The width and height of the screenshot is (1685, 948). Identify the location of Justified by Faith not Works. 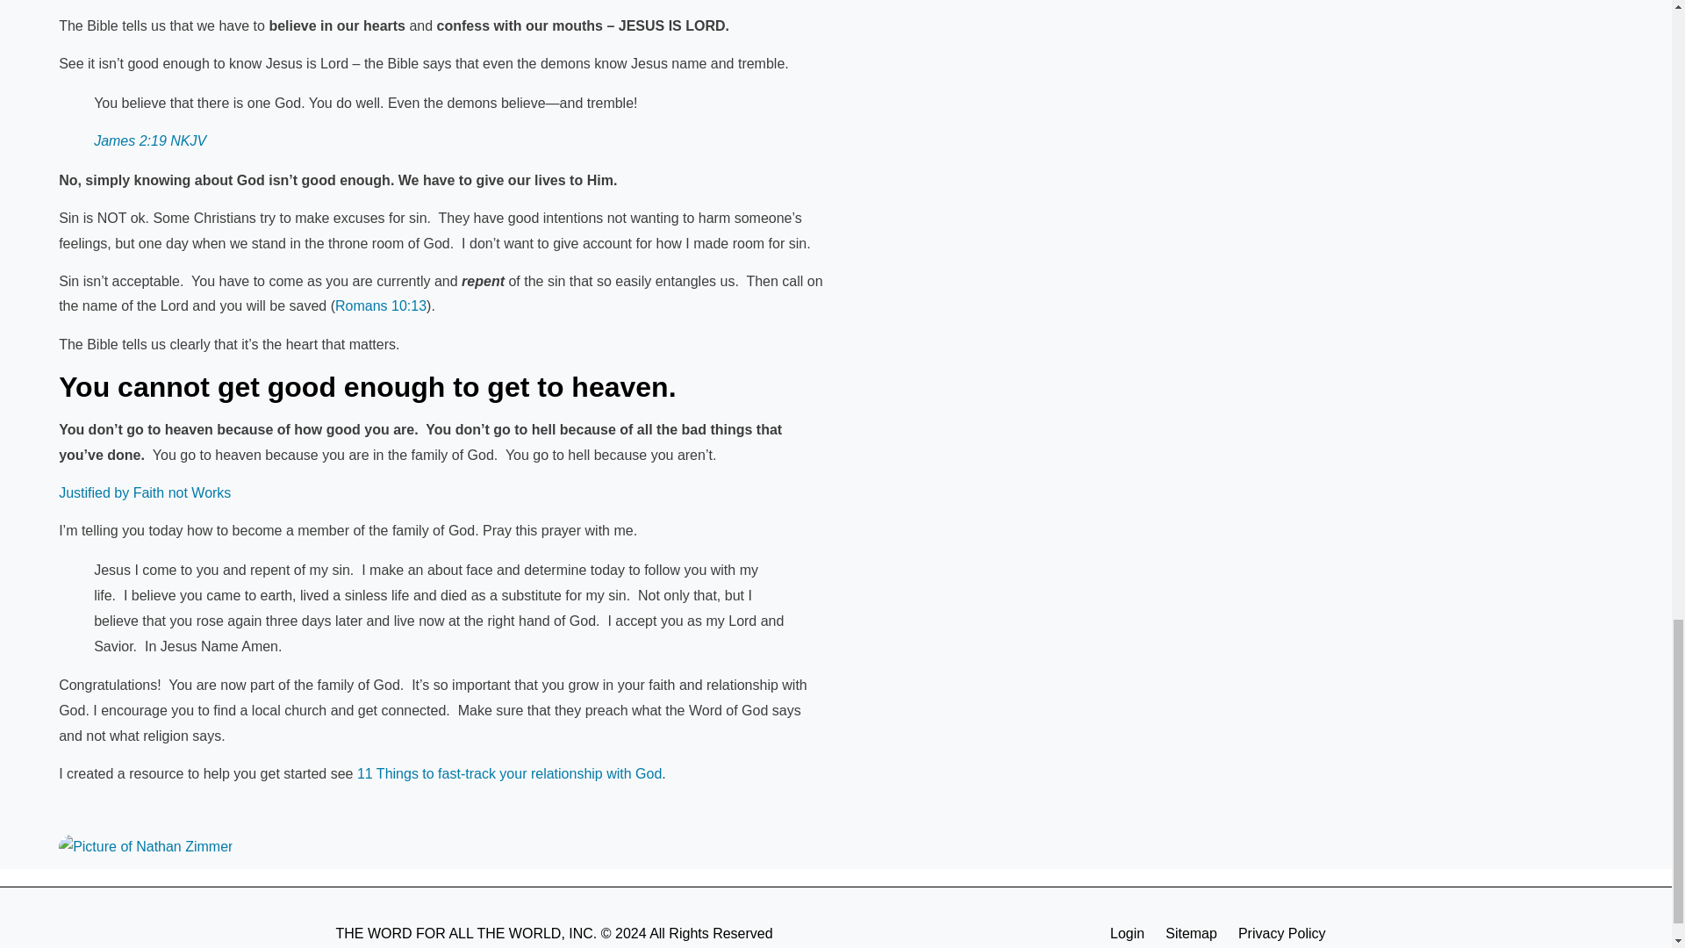
(145, 492).